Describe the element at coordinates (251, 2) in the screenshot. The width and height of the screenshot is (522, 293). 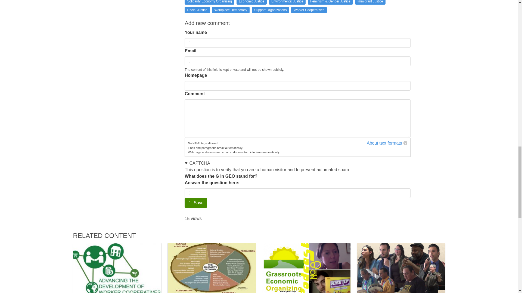
I see `Economic Justice` at that location.